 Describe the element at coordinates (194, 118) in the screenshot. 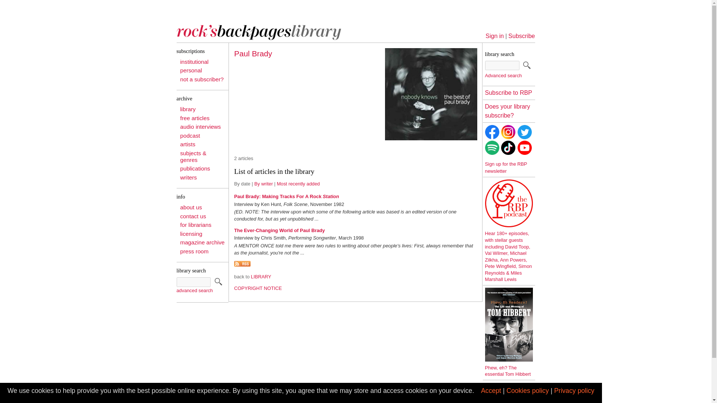

I see `free articles` at that location.